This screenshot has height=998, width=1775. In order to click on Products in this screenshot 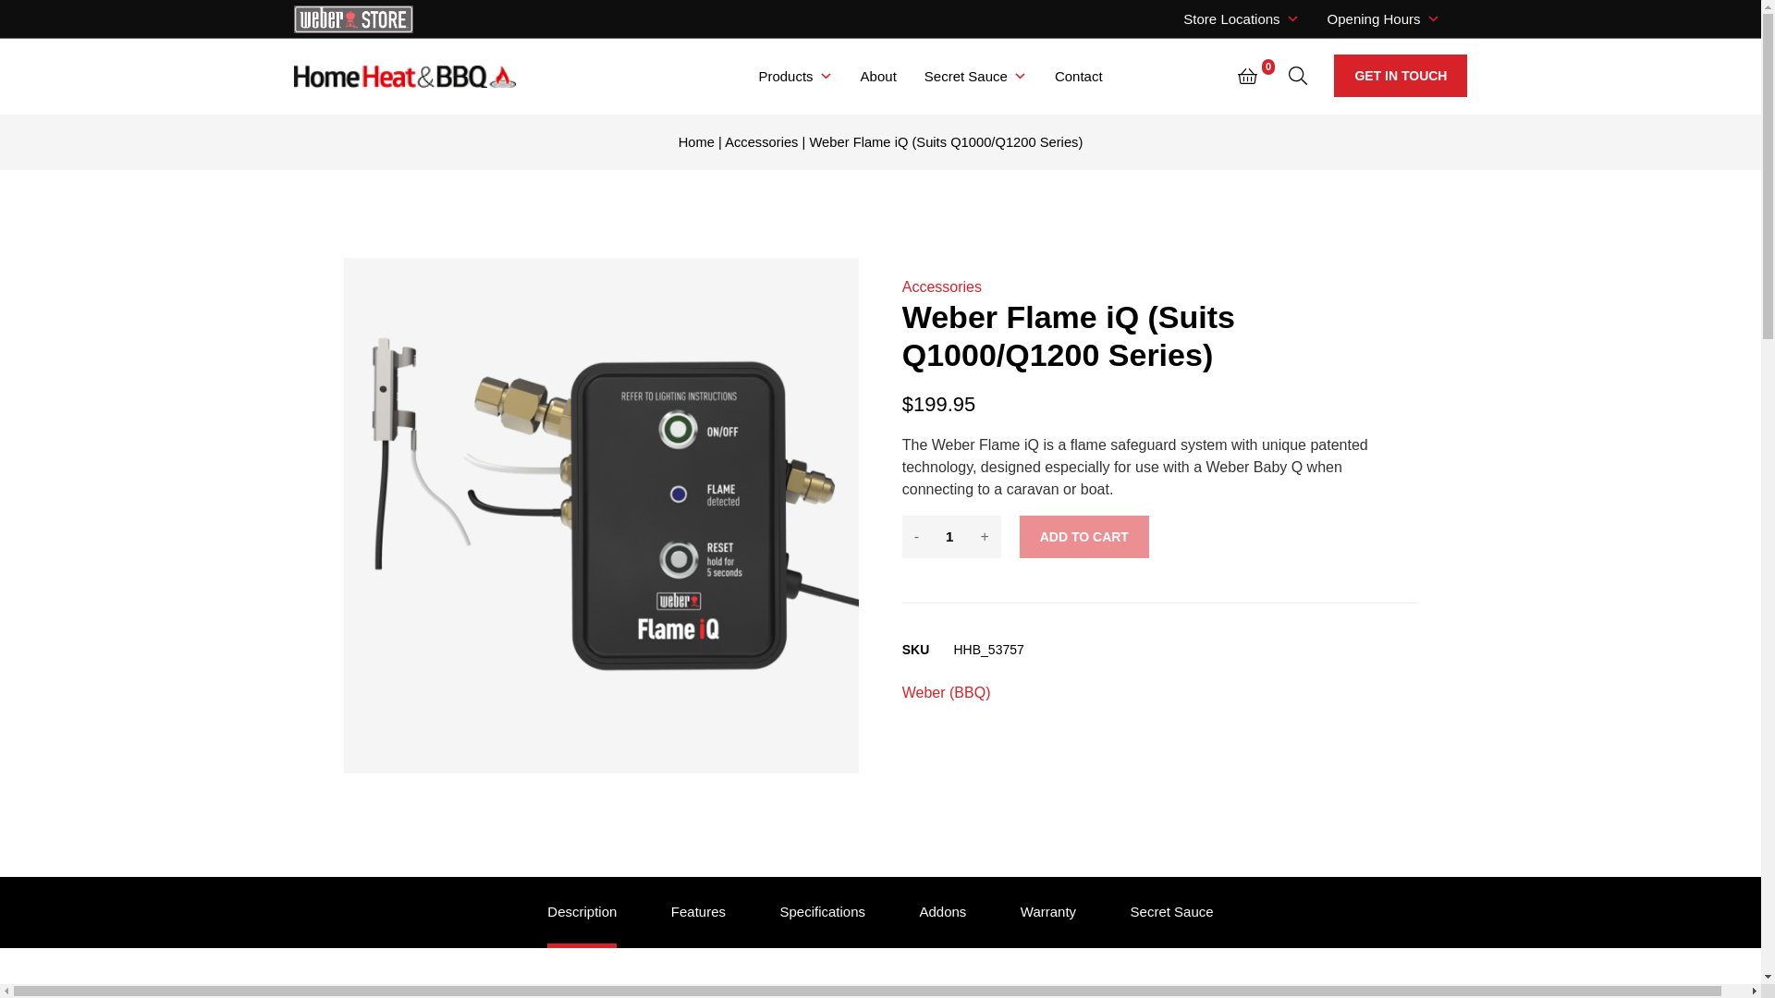, I will do `click(795, 76)`.